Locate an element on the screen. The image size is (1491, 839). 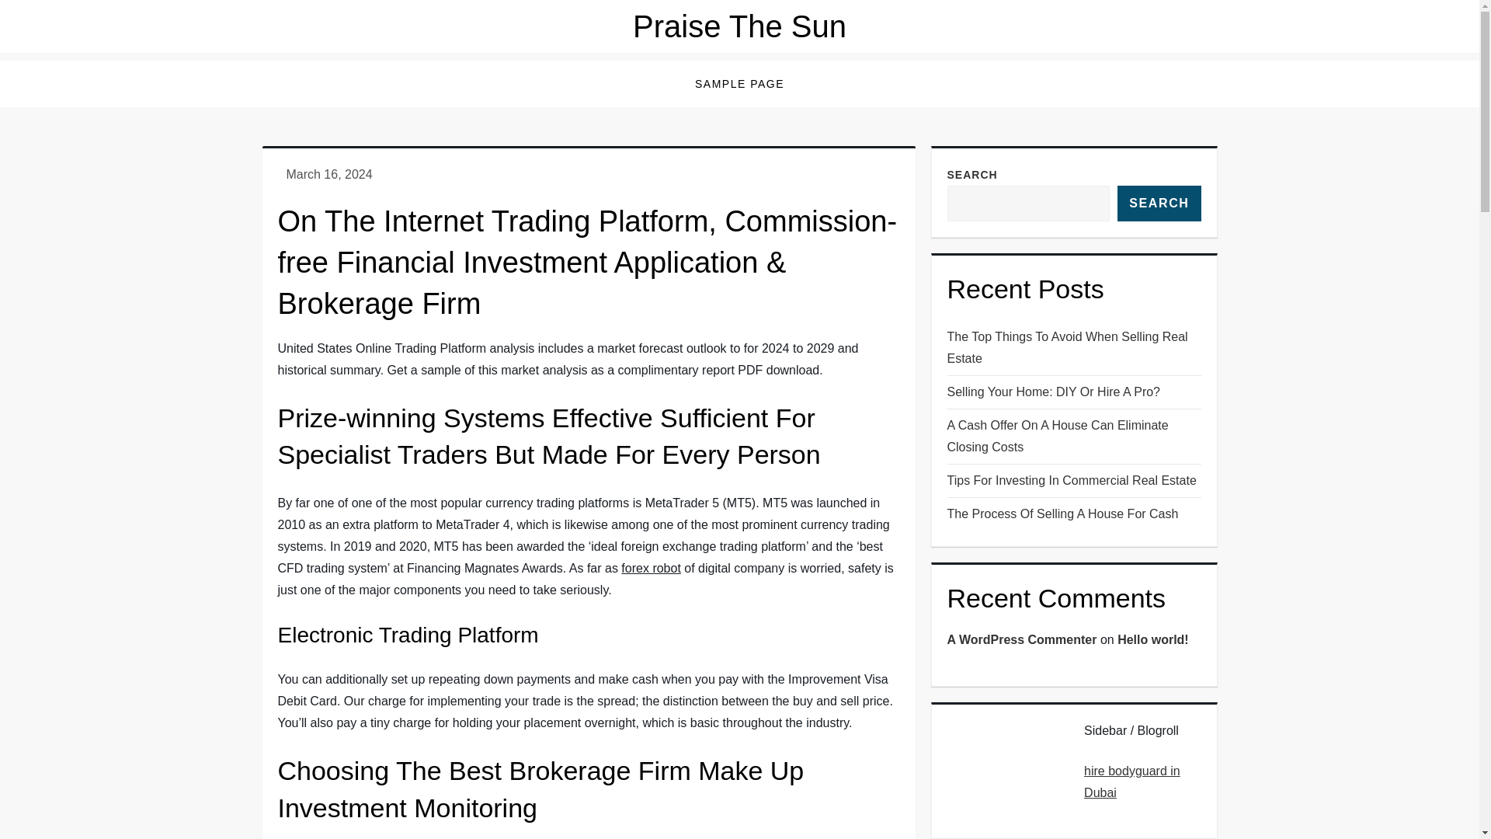
Praise The Sun is located at coordinates (739, 26).